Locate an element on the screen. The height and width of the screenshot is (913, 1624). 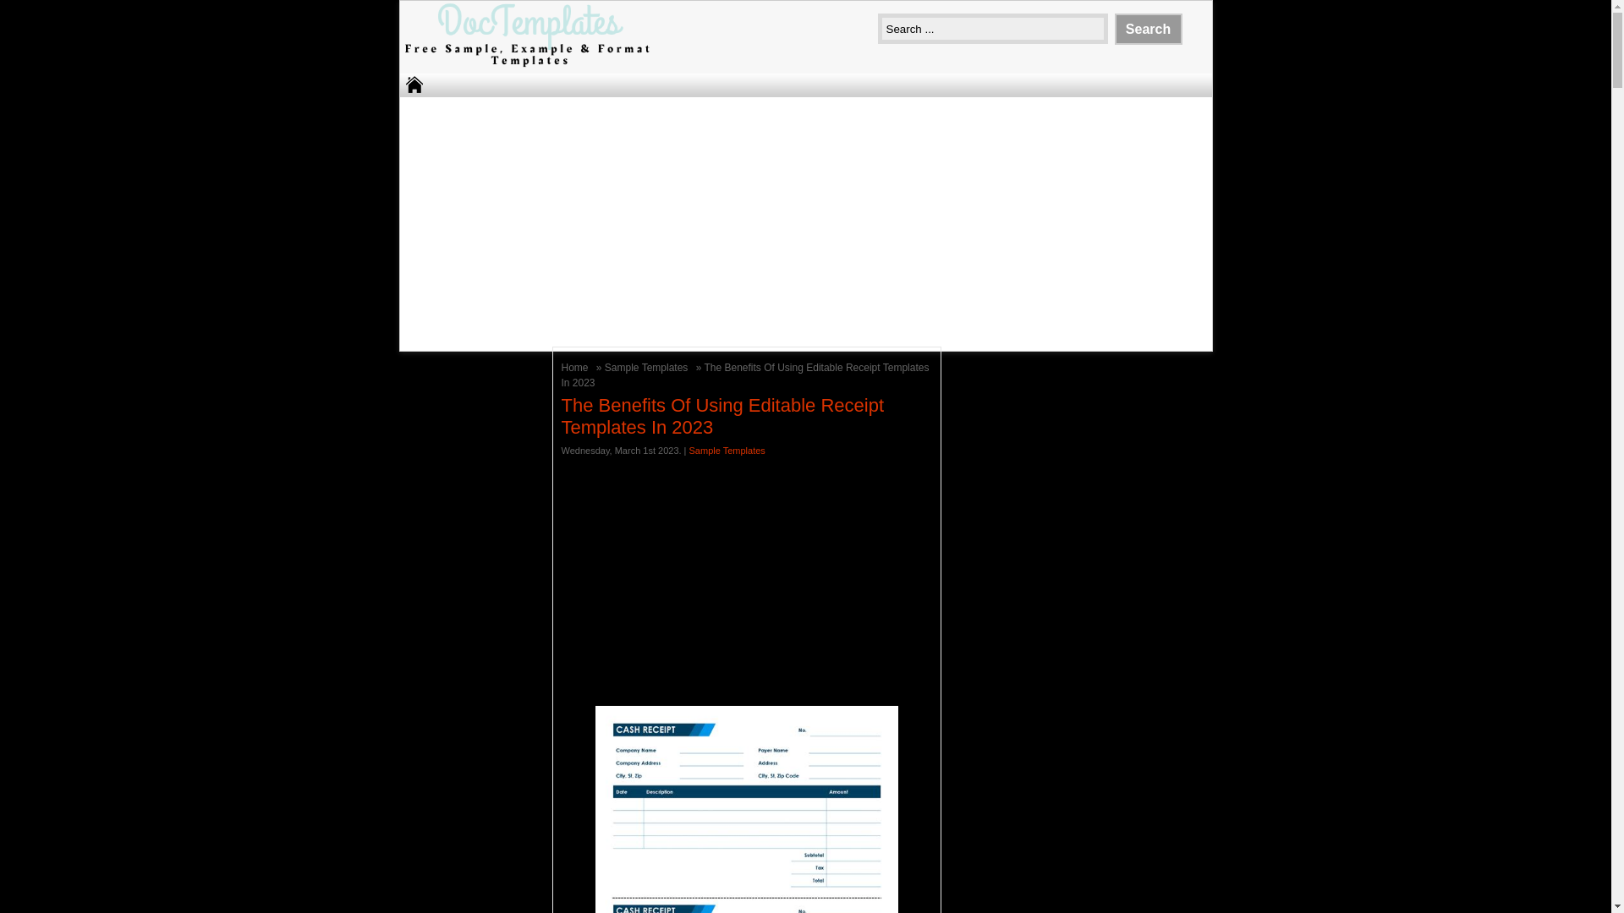
Sample Templates is located at coordinates (648, 367).